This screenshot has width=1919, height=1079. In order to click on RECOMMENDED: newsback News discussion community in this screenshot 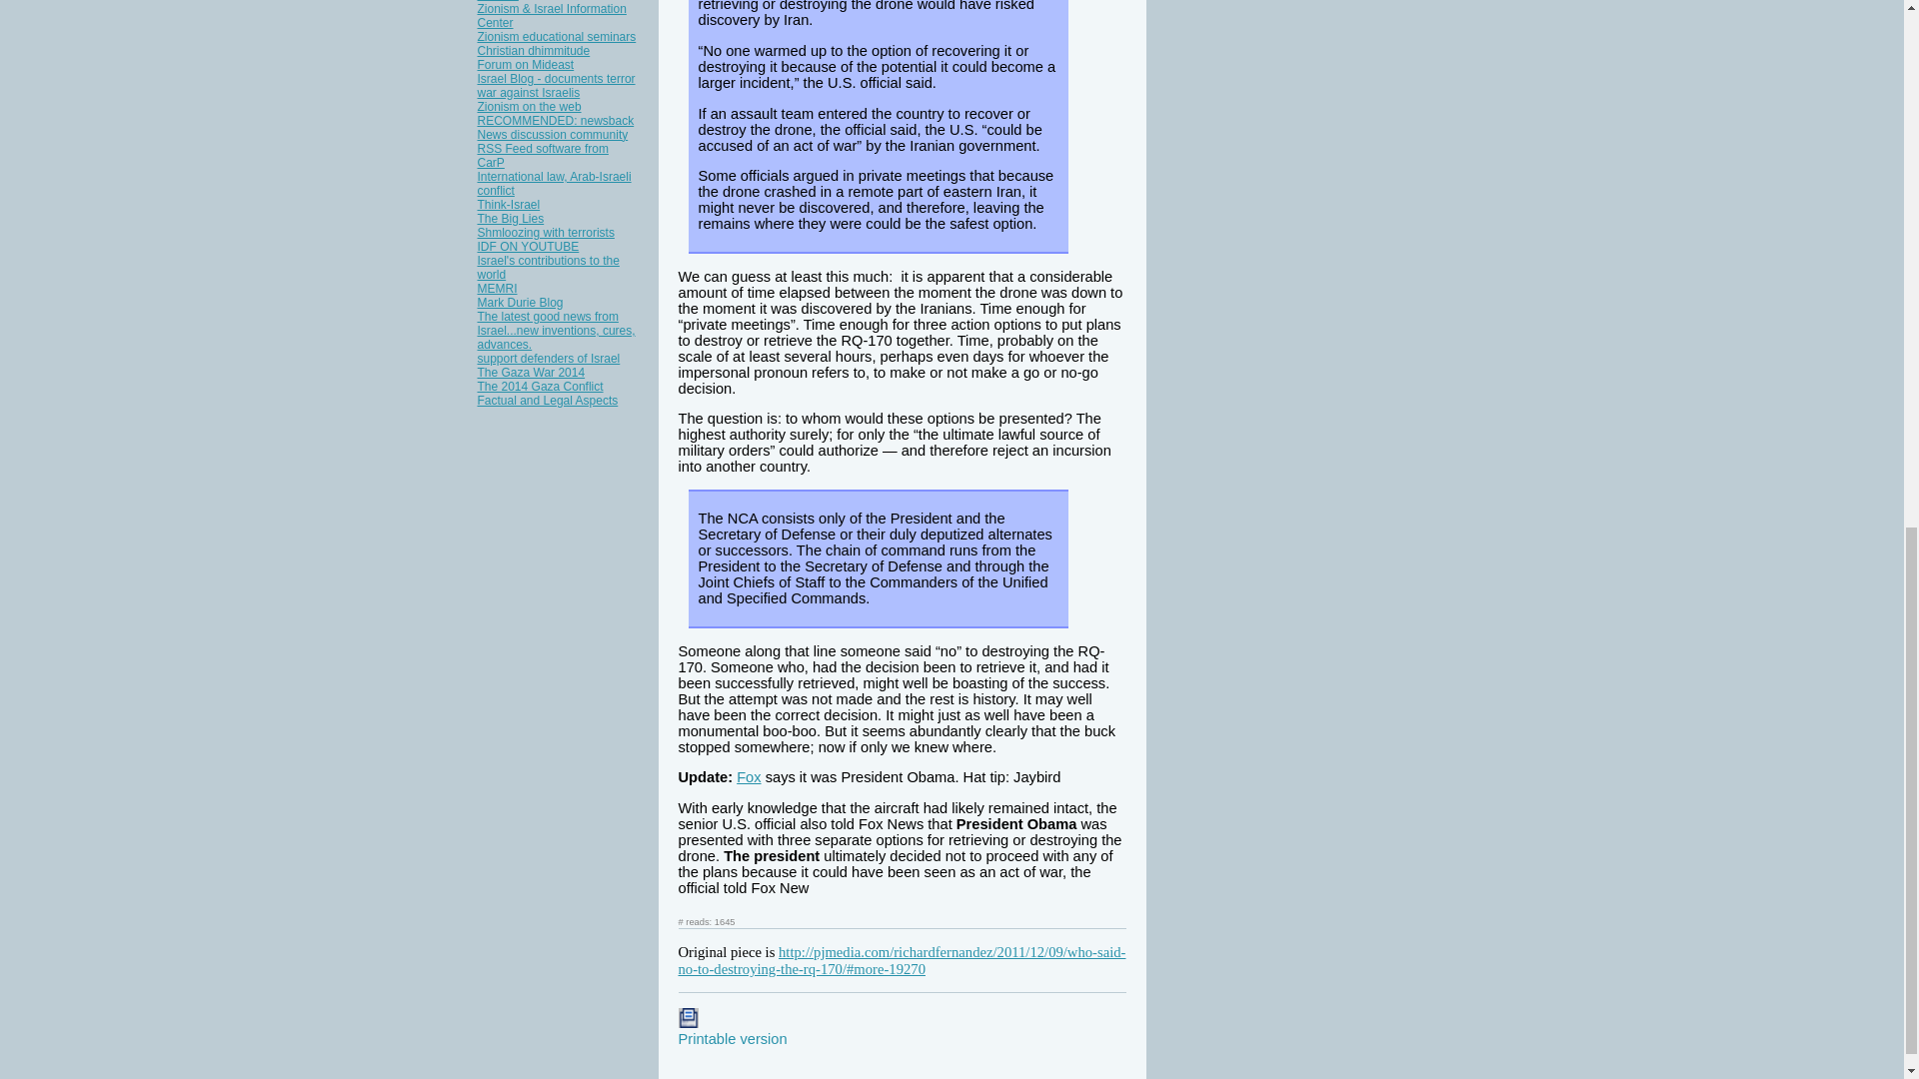, I will do `click(556, 128)`.